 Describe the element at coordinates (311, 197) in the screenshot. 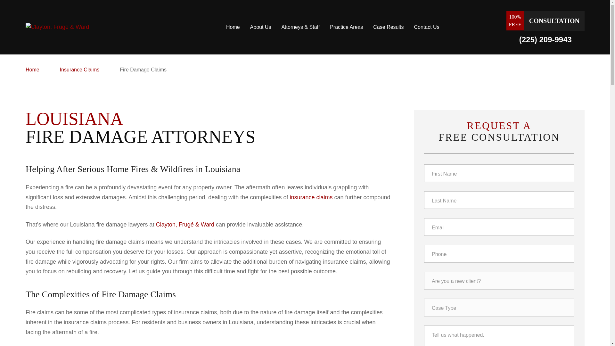

I see `insurance claims` at that location.